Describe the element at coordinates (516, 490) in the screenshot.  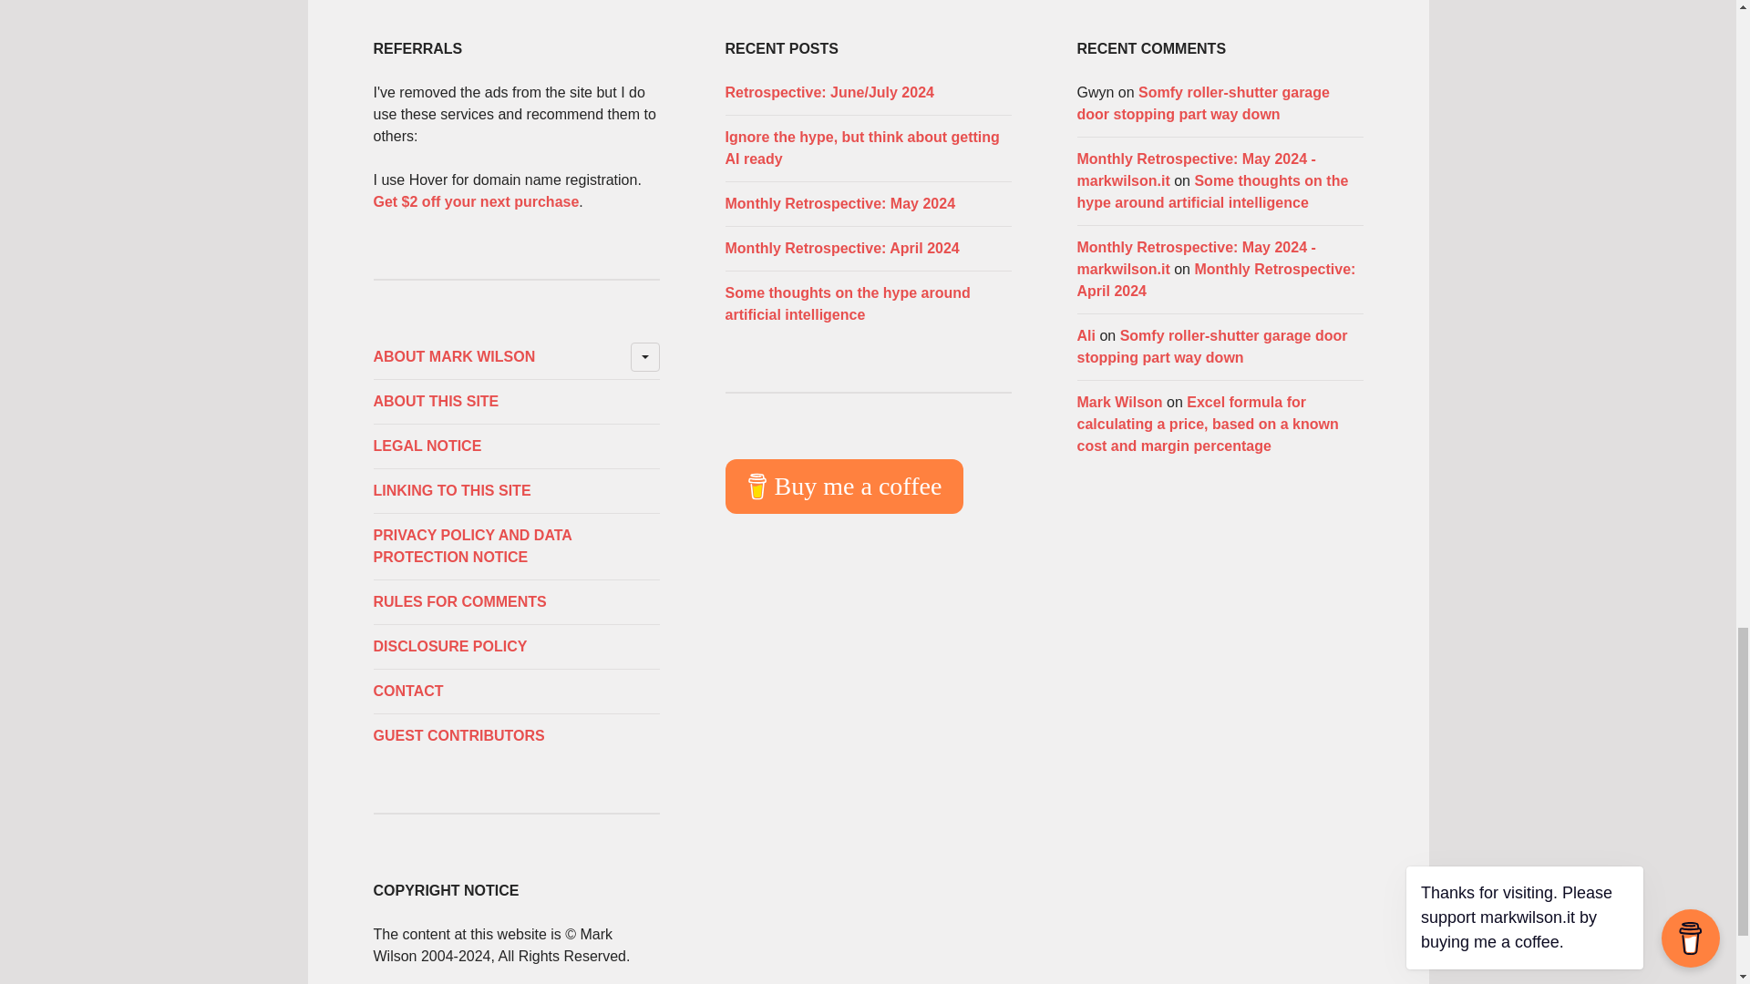
I see `LINKING TO THIS SITE` at that location.